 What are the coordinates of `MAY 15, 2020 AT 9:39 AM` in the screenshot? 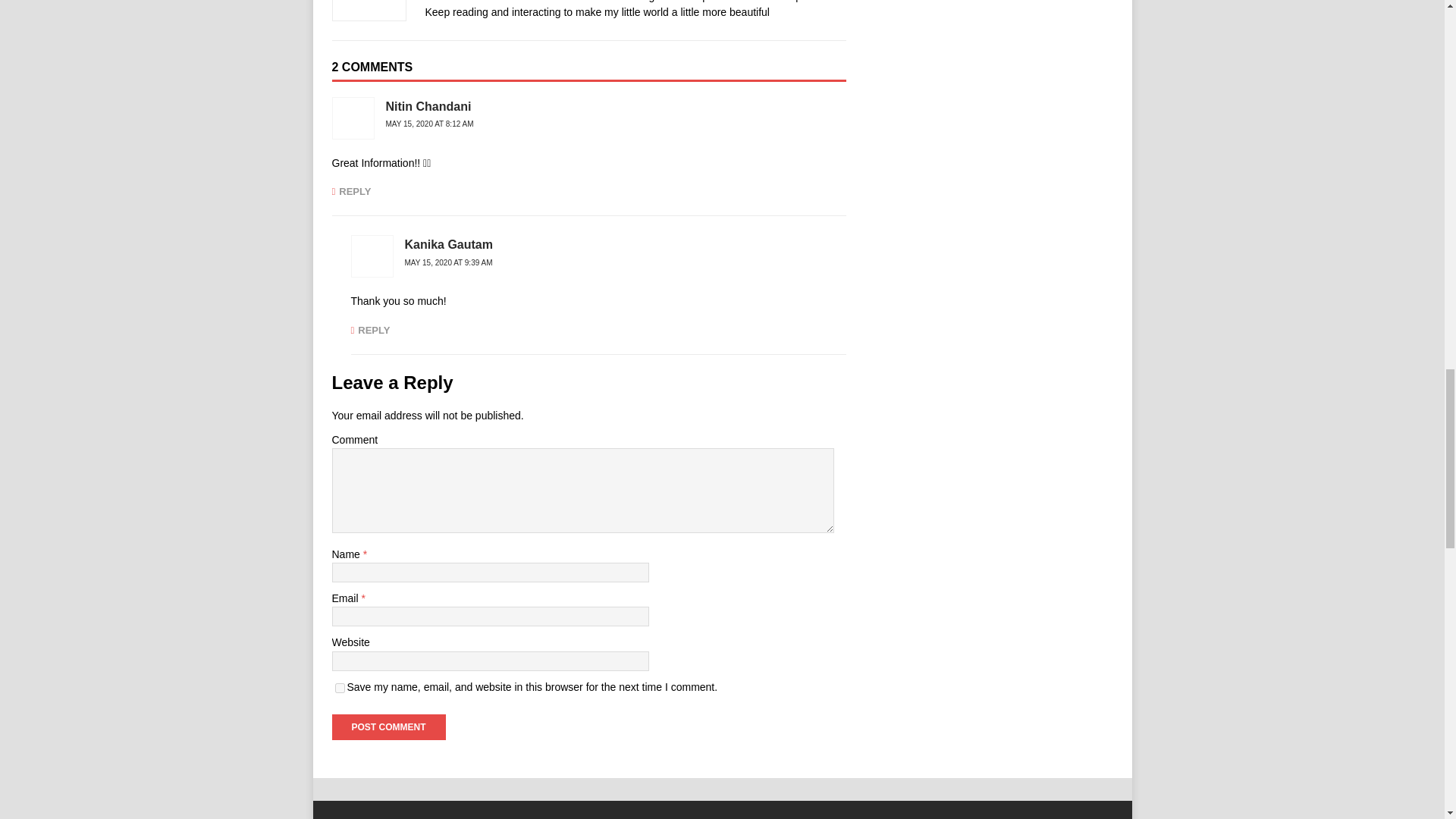 It's located at (449, 262).